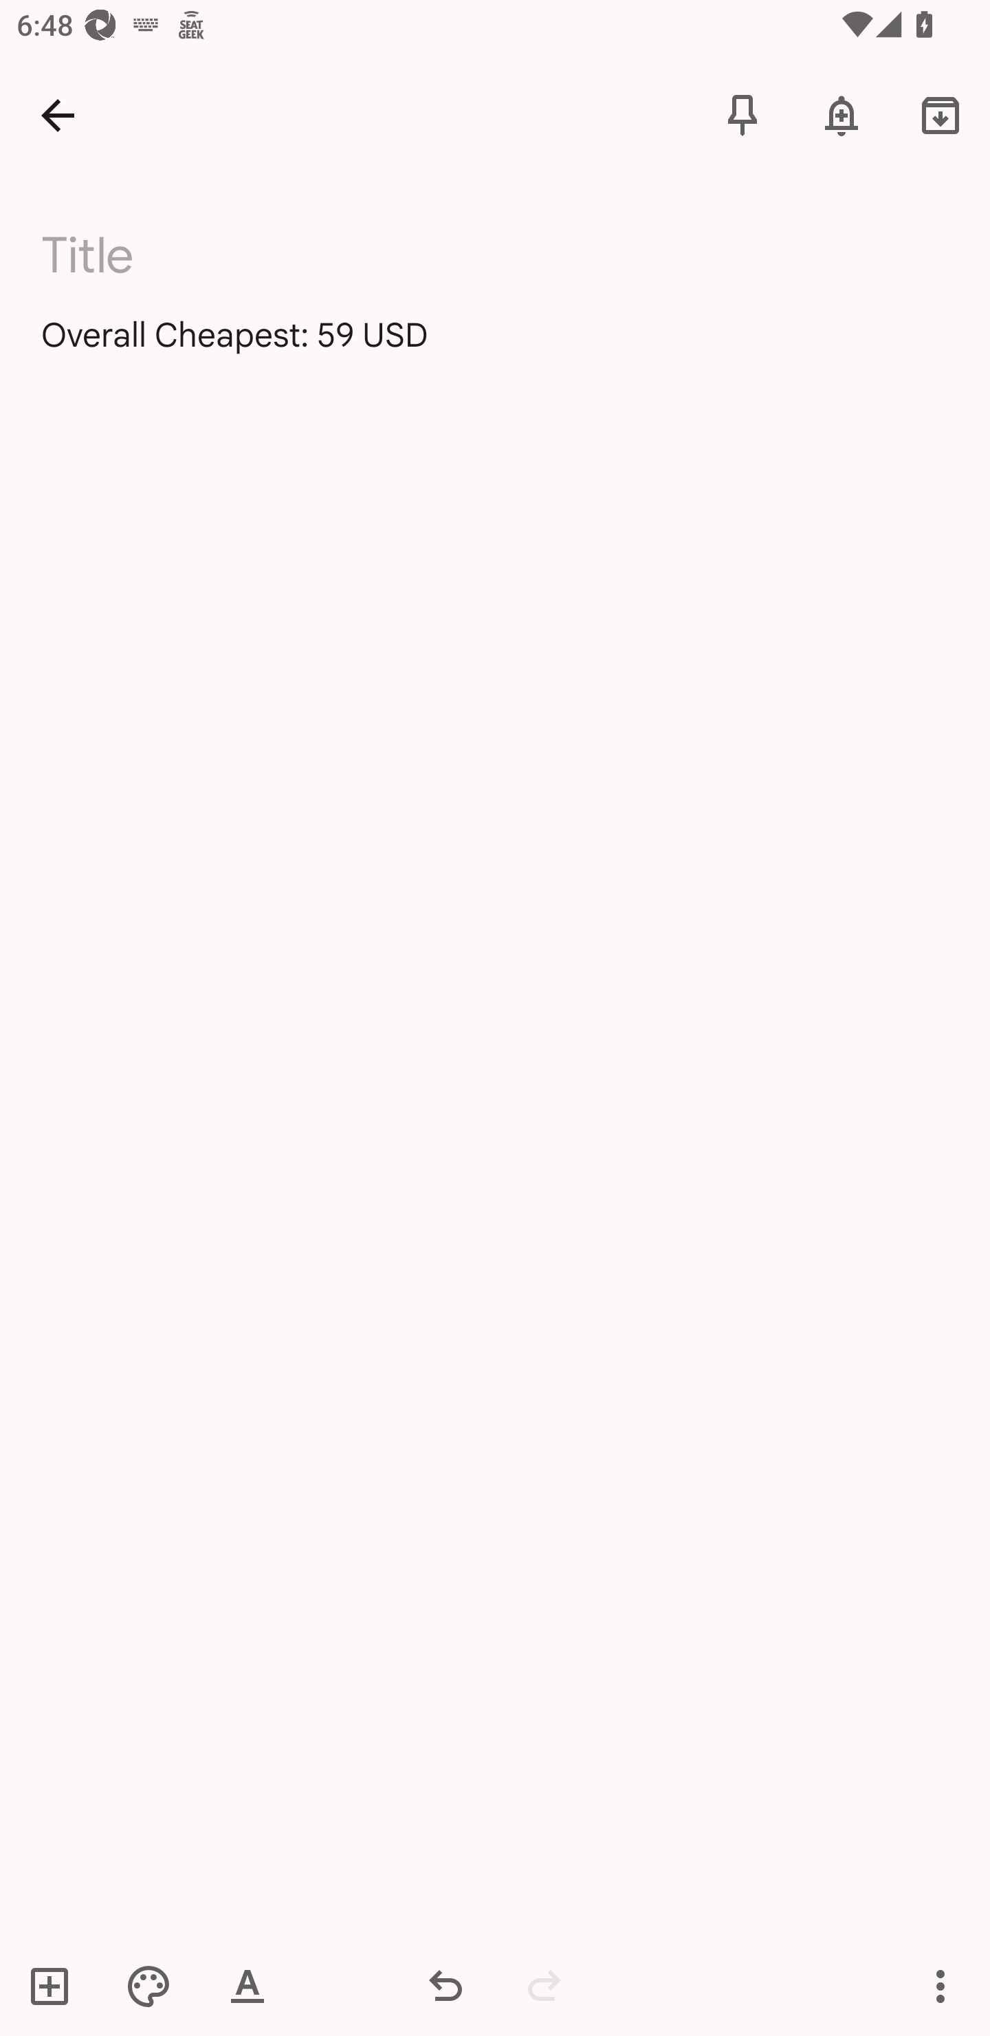 This screenshot has width=990, height=2036. What do you see at coordinates (445, 1986) in the screenshot?
I see `Undo` at bounding box center [445, 1986].